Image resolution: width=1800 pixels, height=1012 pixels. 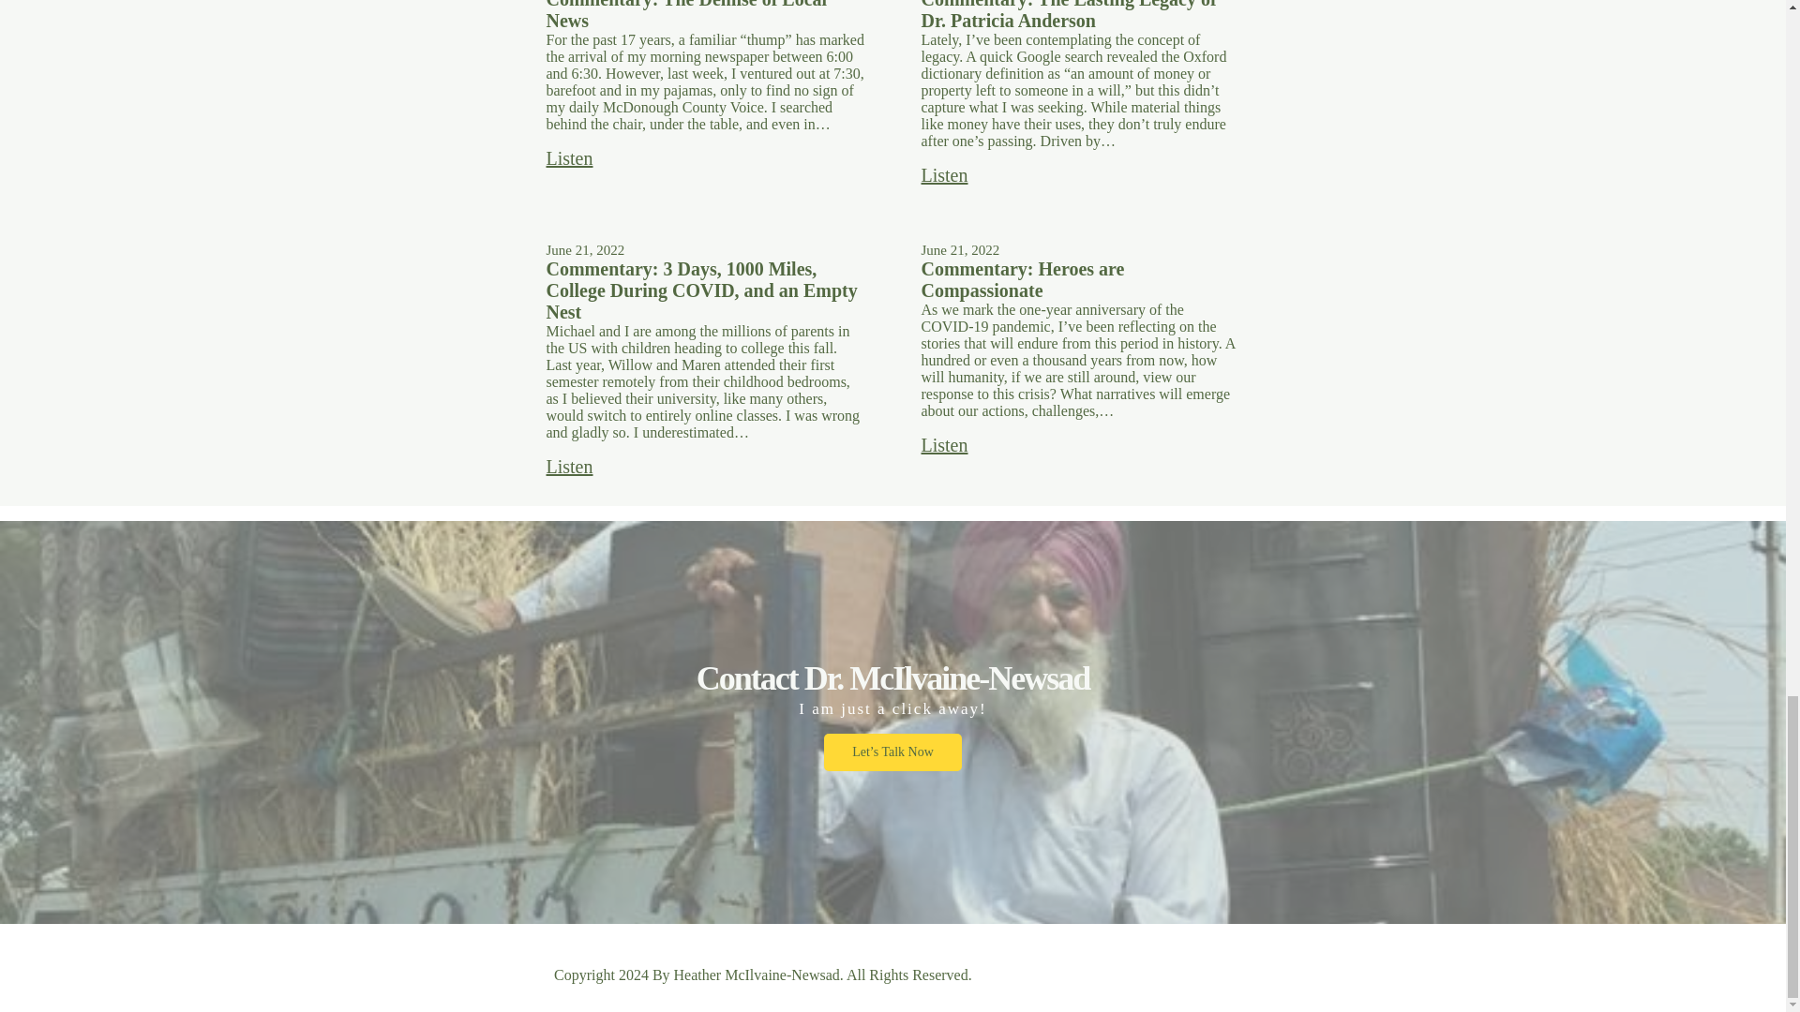 What do you see at coordinates (568, 466) in the screenshot?
I see `Listen` at bounding box center [568, 466].